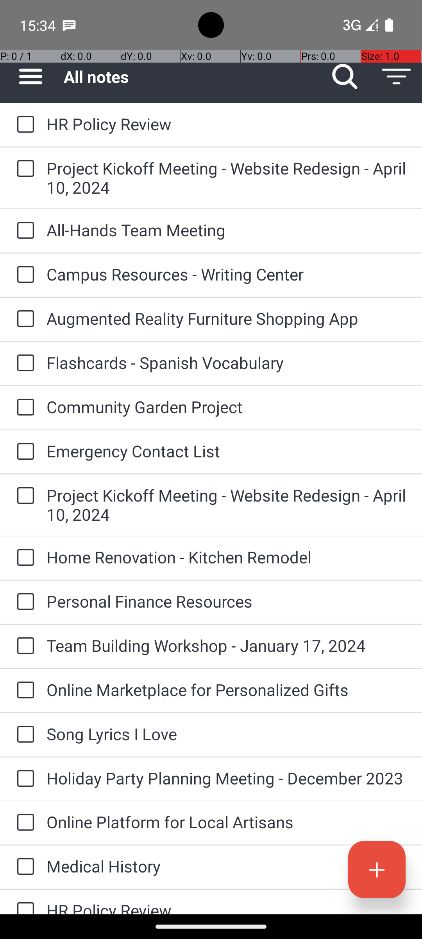 The image size is (422, 939). Describe the element at coordinates (23, 125) in the screenshot. I see `to-do: HR Policy Review` at that location.